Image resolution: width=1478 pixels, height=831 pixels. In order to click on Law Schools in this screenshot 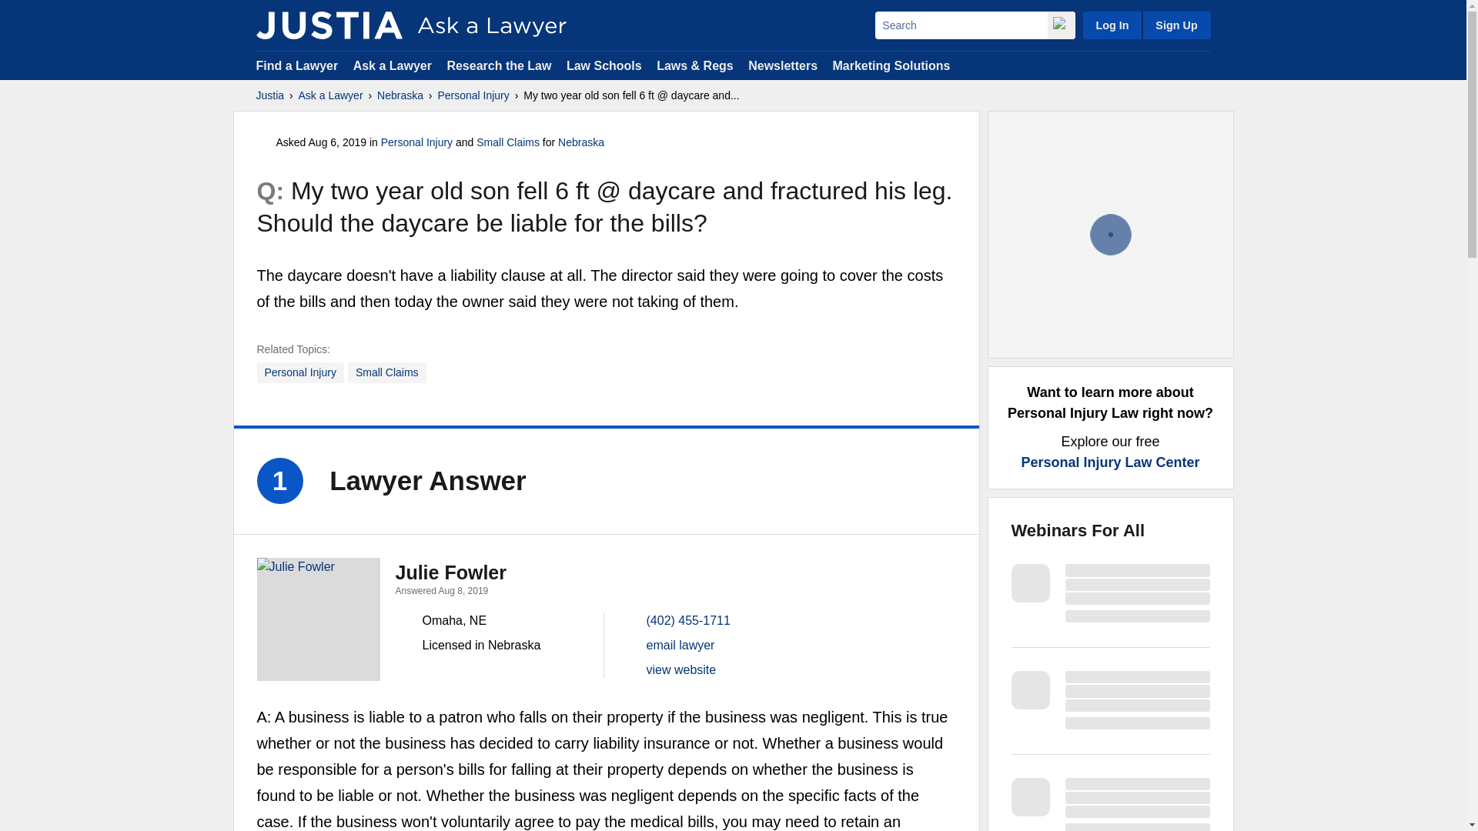, I will do `click(604, 65)`.